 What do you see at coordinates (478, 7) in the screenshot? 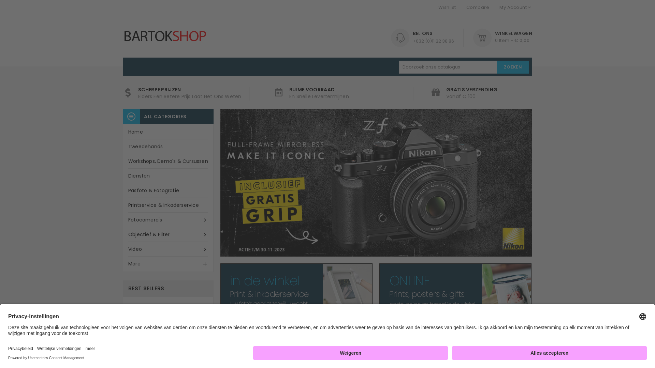
I see `Compare` at bounding box center [478, 7].